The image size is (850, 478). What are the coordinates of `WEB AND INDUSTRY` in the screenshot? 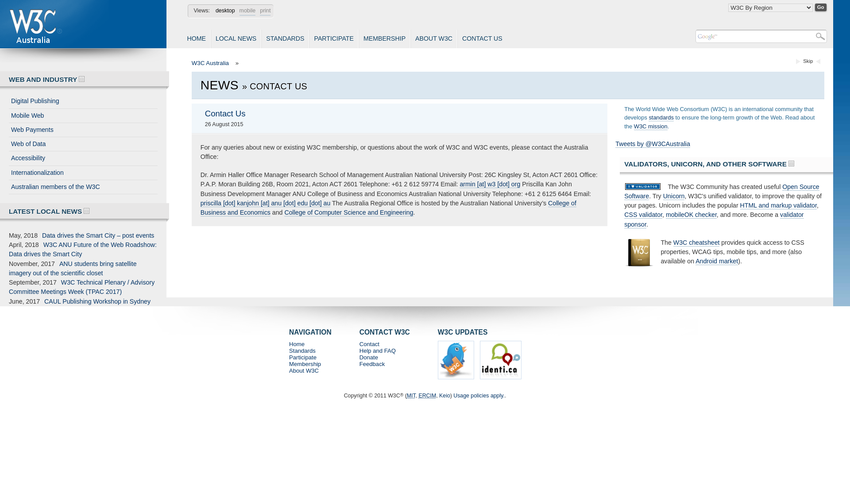 It's located at (47, 80).